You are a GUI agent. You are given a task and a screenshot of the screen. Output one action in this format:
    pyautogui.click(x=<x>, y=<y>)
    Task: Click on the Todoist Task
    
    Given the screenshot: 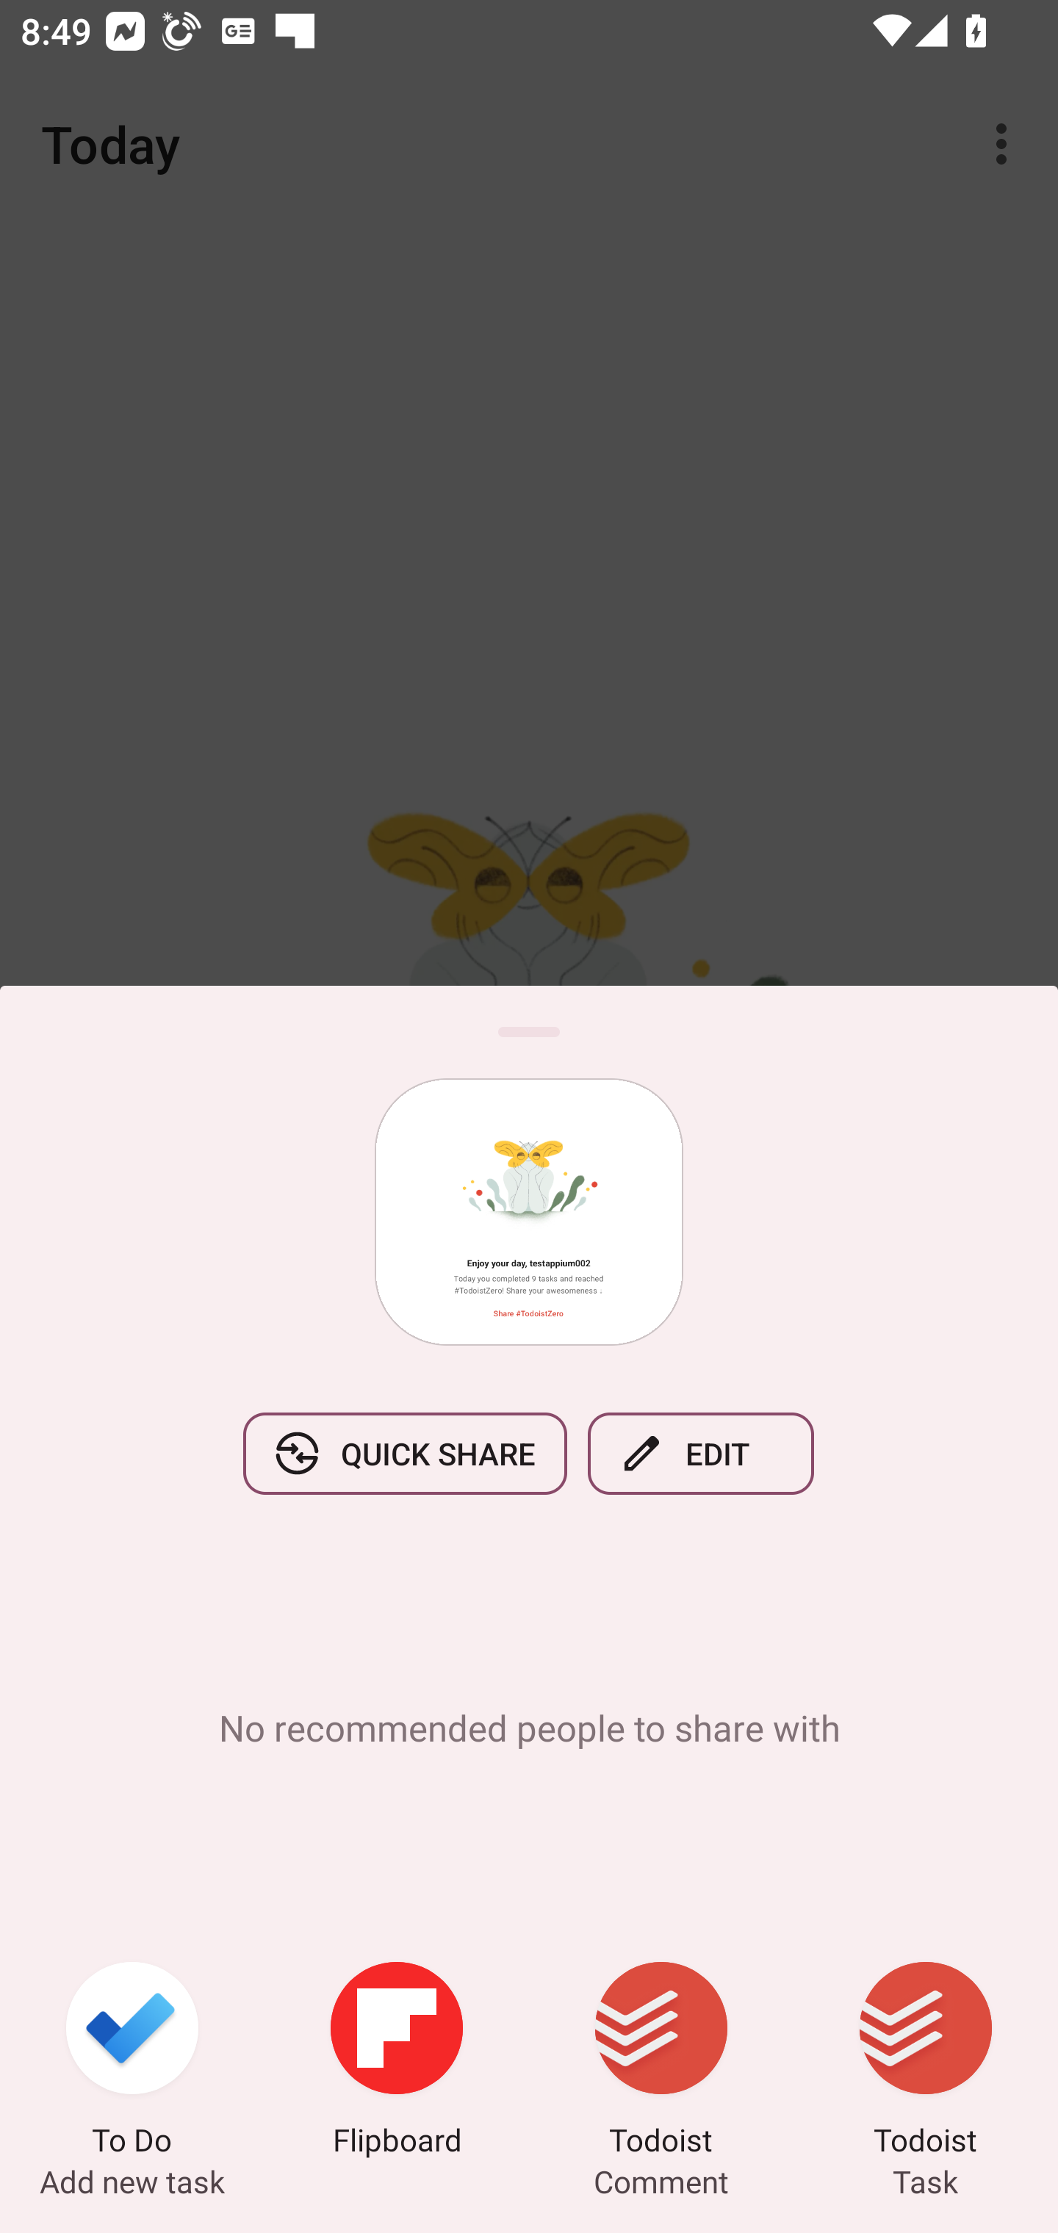 What is the action you would take?
    pyautogui.click(x=926, y=2063)
    